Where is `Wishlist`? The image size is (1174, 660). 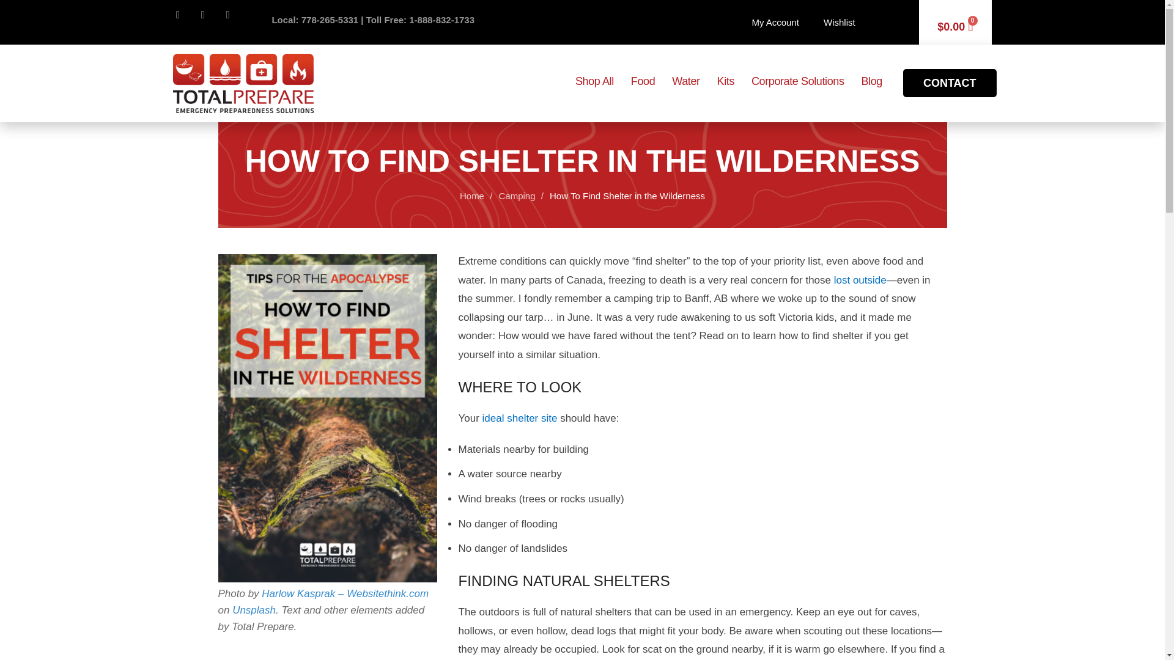 Wishlist is located at coordinates (839, 23).